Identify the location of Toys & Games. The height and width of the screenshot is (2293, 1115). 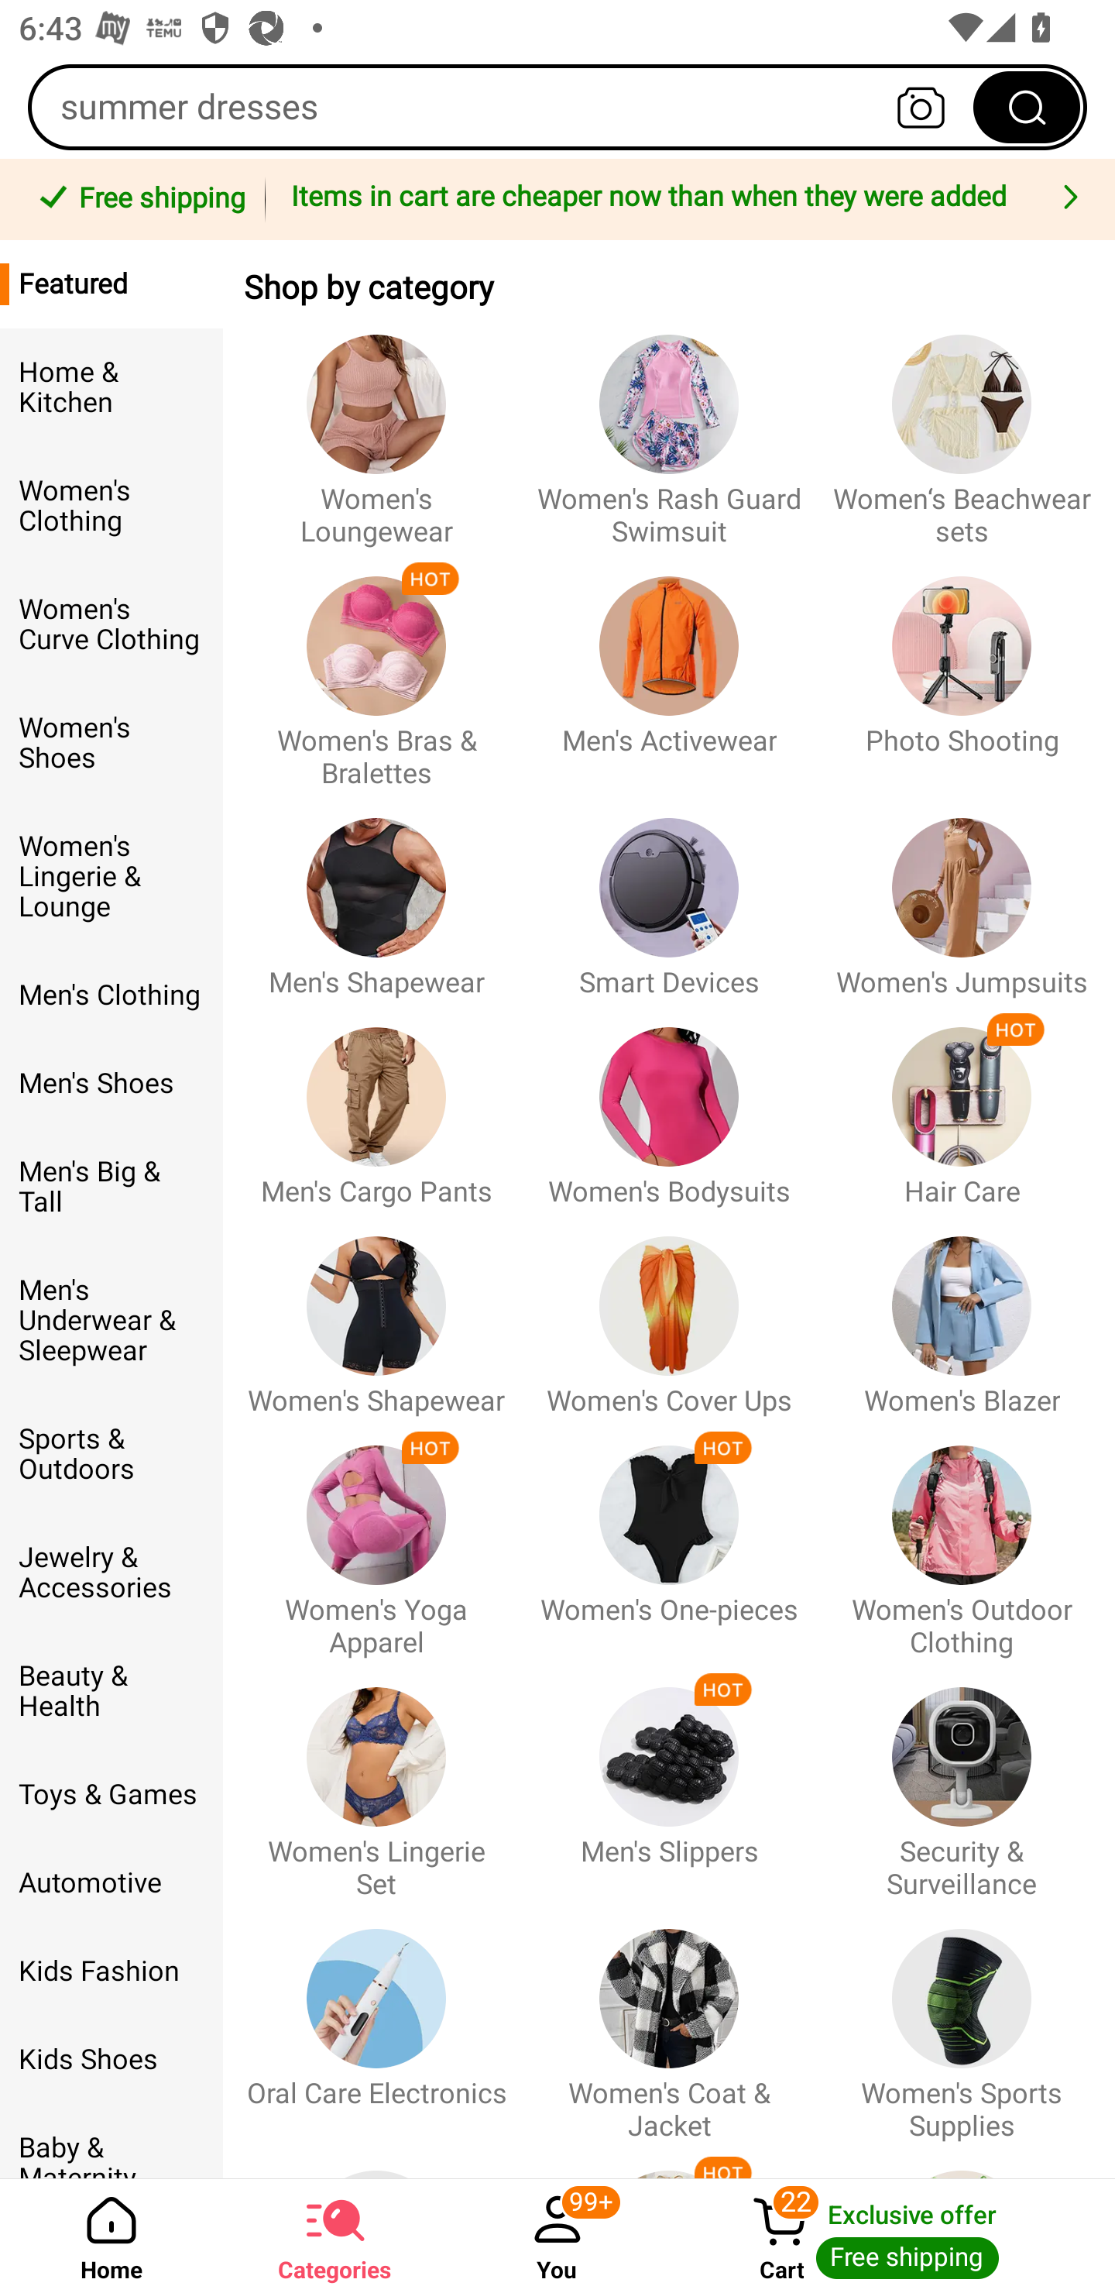
(111, 1795).